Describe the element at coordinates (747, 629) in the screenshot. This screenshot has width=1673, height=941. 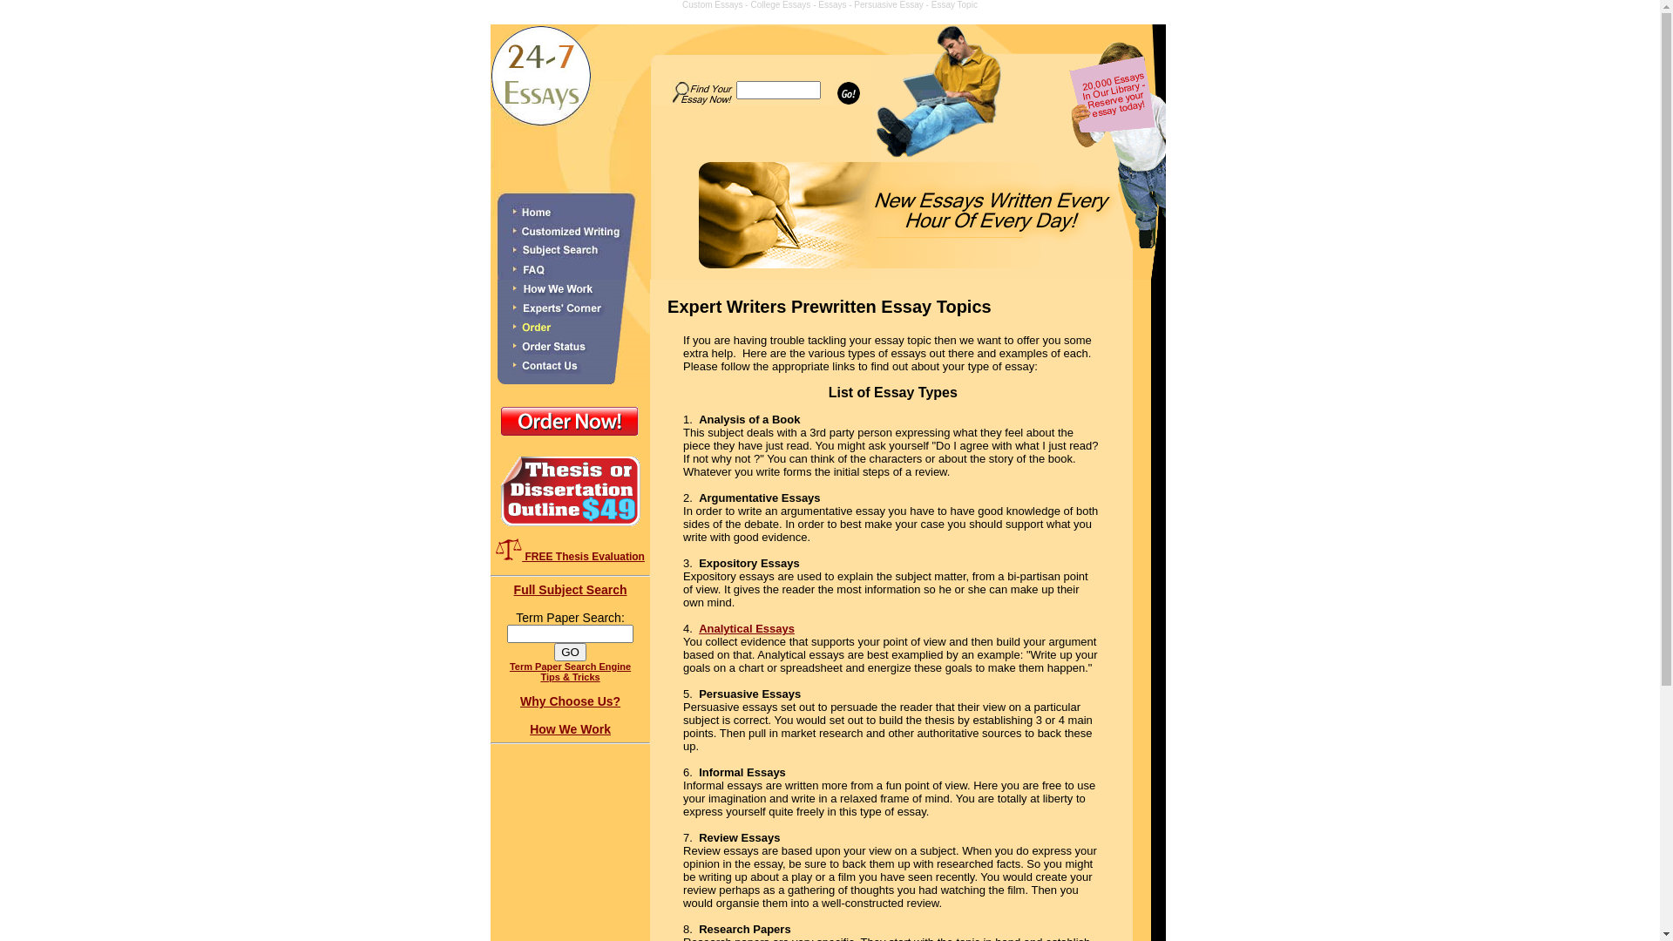
I see `Analytical Essays` at that location.